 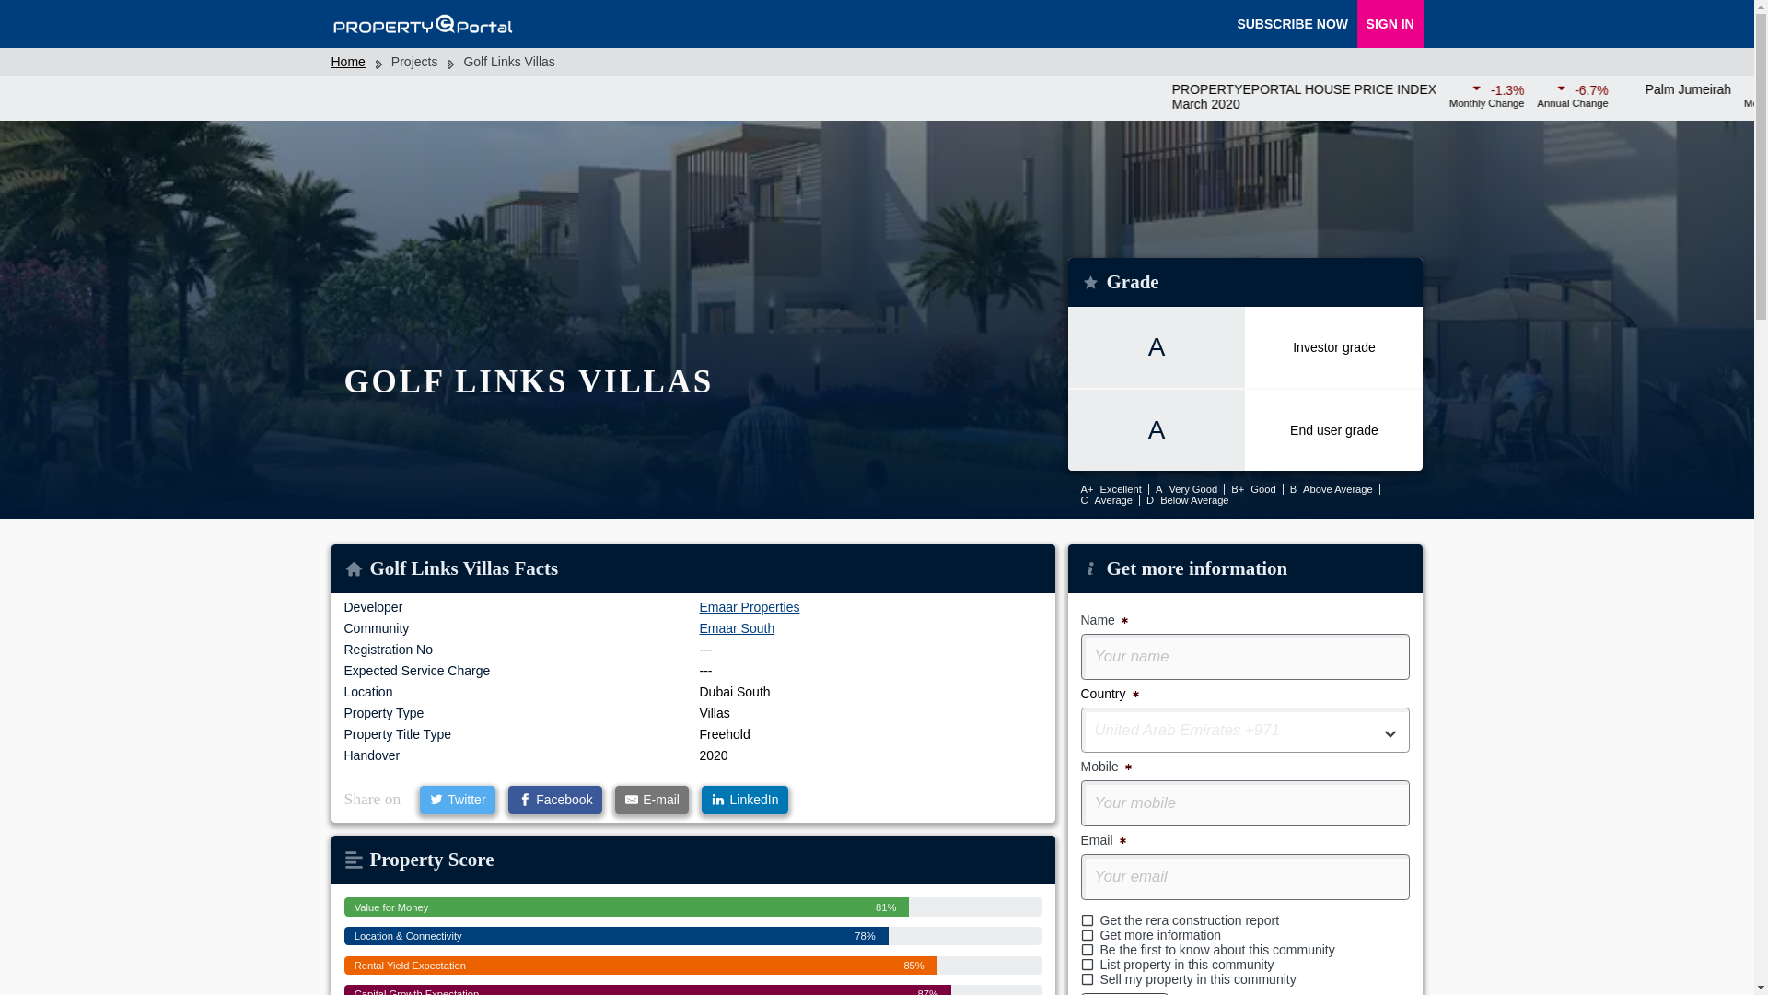 What do you see at coordinates (457, 800) in the screenshot?
I see `Twitter` at bounding box center [457, 800].